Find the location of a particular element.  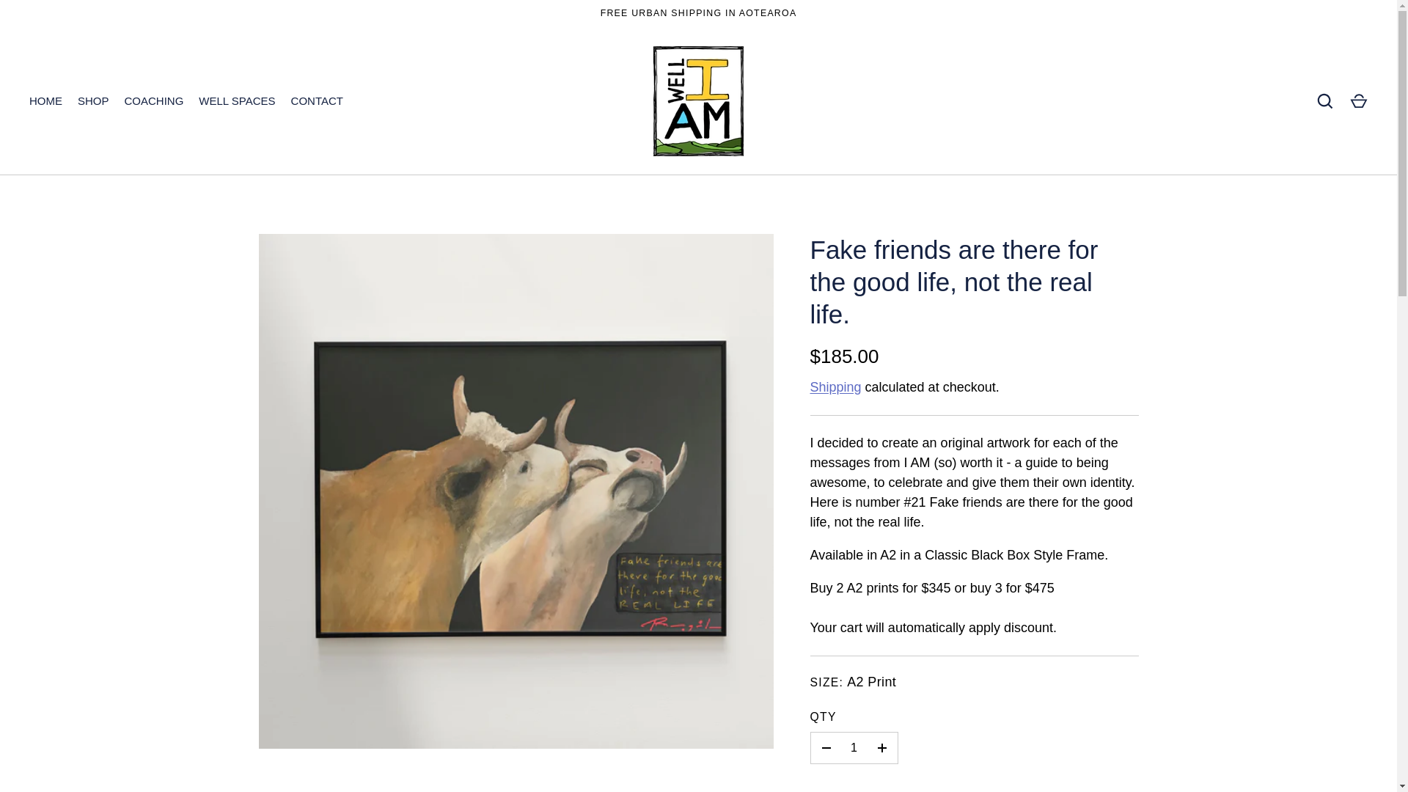

COACHING is located at coordinates (154, 101).